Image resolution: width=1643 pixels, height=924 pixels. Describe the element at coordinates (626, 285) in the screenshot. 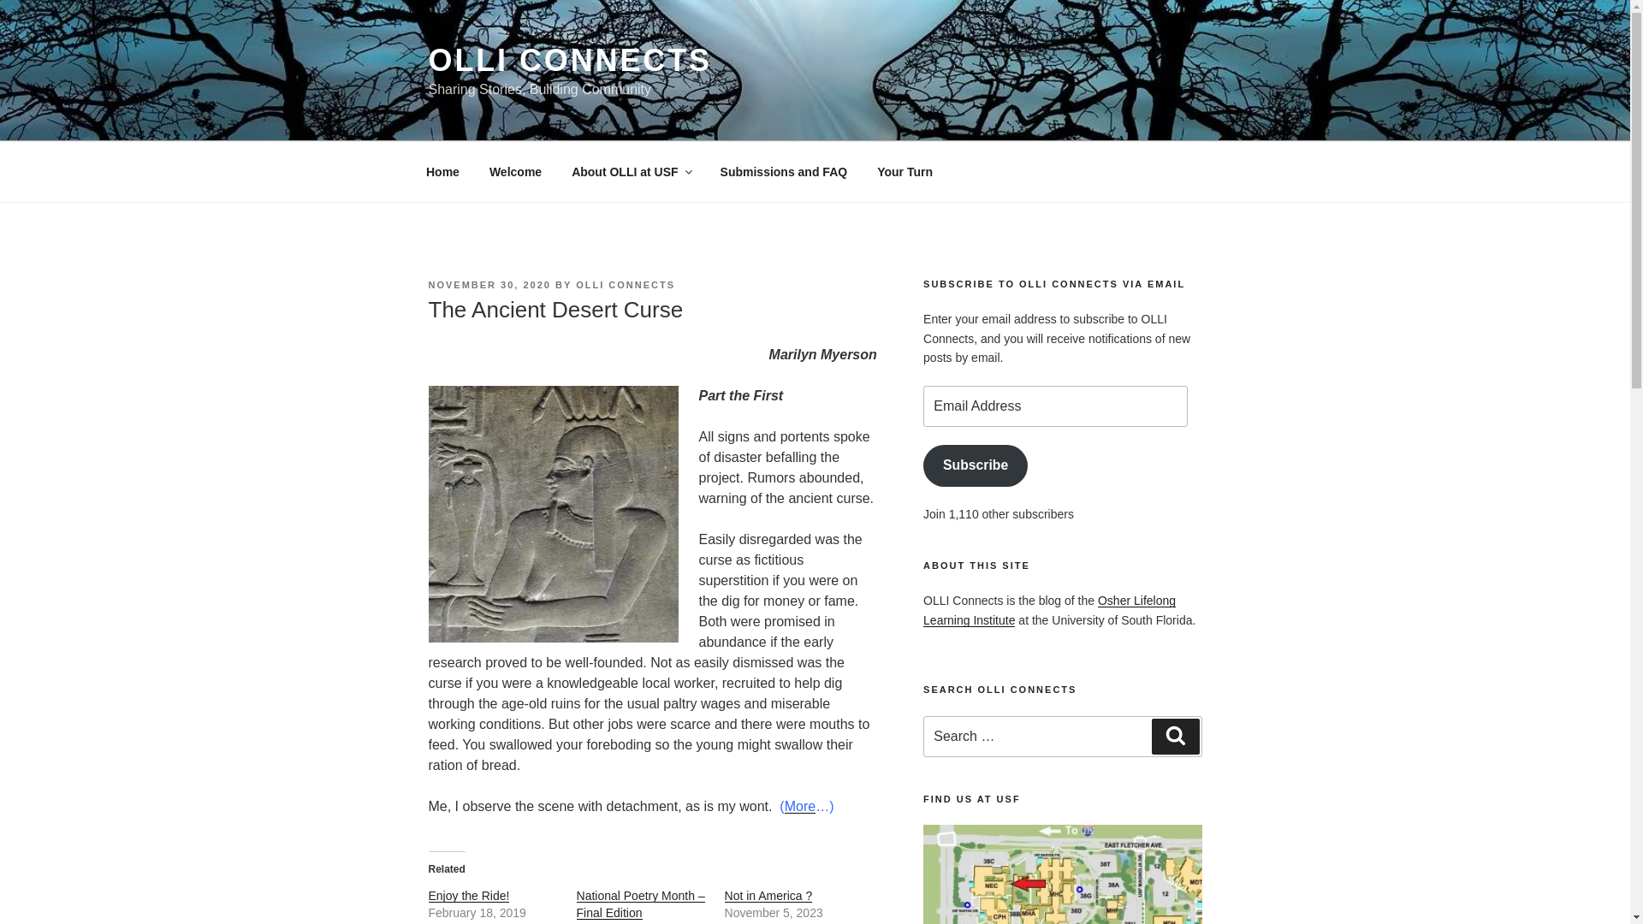

I see `OLLI CONNECTS` at that location.